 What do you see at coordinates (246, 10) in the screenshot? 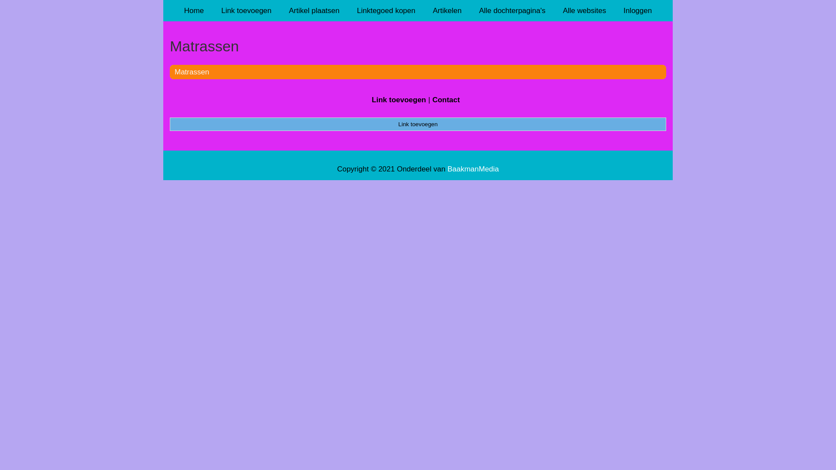
I see `Link toevoegen` at bounding box center [246, 10].